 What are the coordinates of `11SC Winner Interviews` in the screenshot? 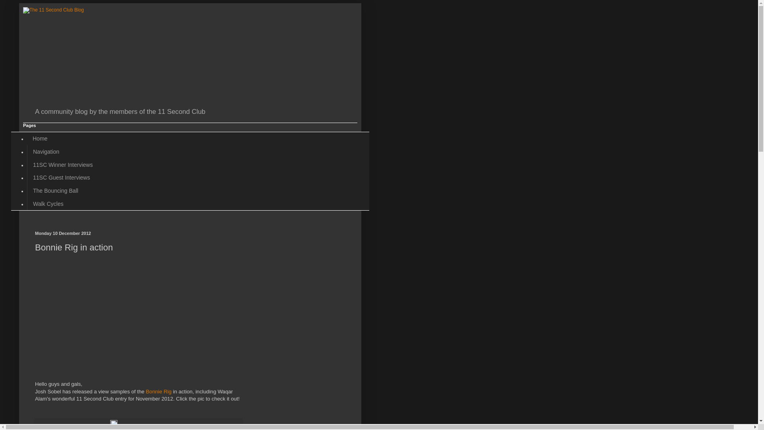 It's located at (62, 165).